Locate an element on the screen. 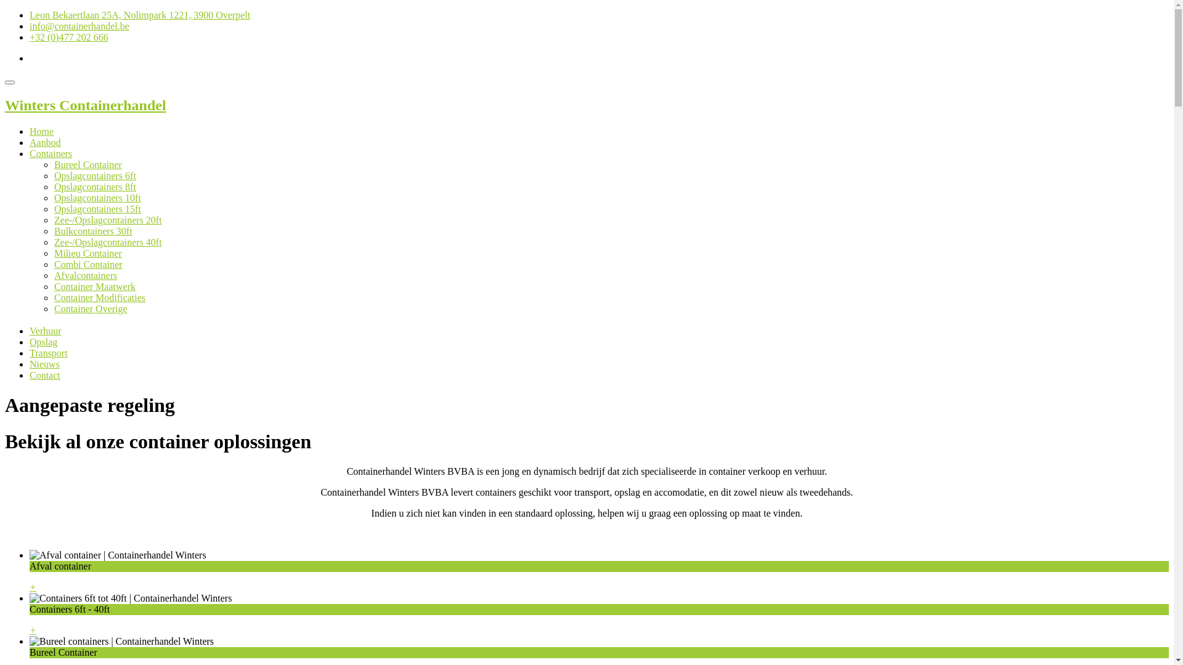 Image resolution: width=1183 pixels, height=665 pixels. Transport is located at coordinates (49, 353).